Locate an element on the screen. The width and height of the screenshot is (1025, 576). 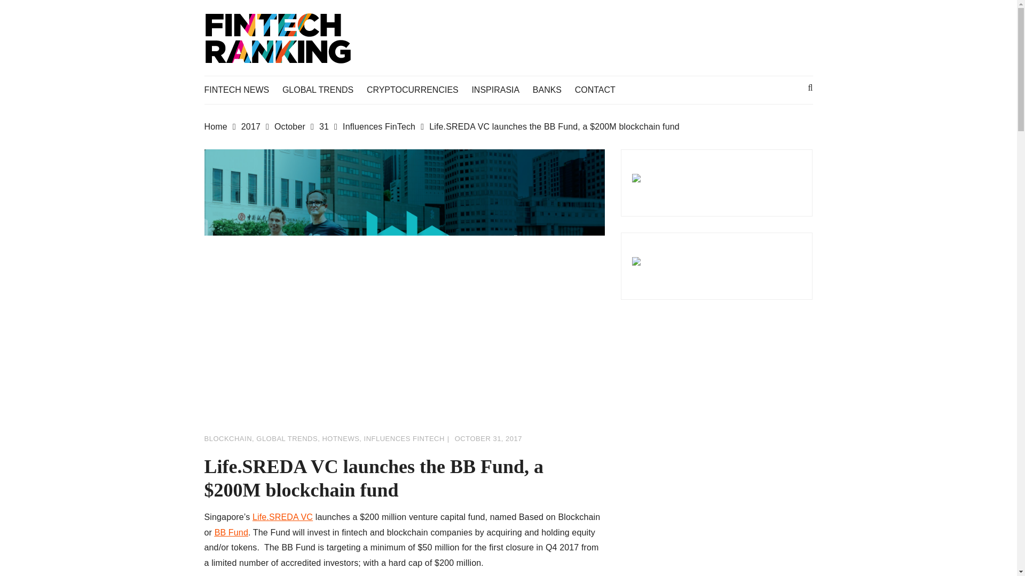
CONTACT is located at coordinates (601, 90).